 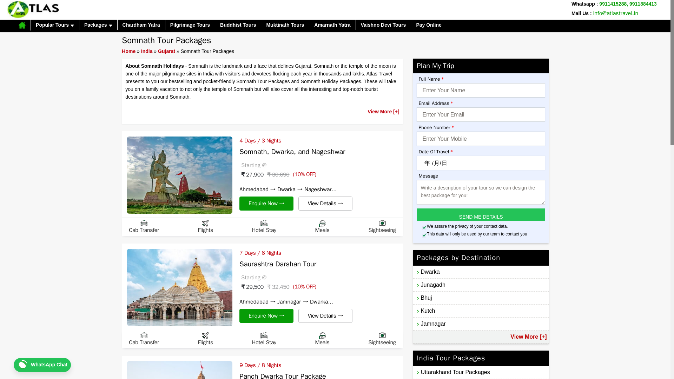 What do you see at coordinates (481, 214) in the screenshot?
I see `SEND ME DETAILS` at bounding box center [481, 214].